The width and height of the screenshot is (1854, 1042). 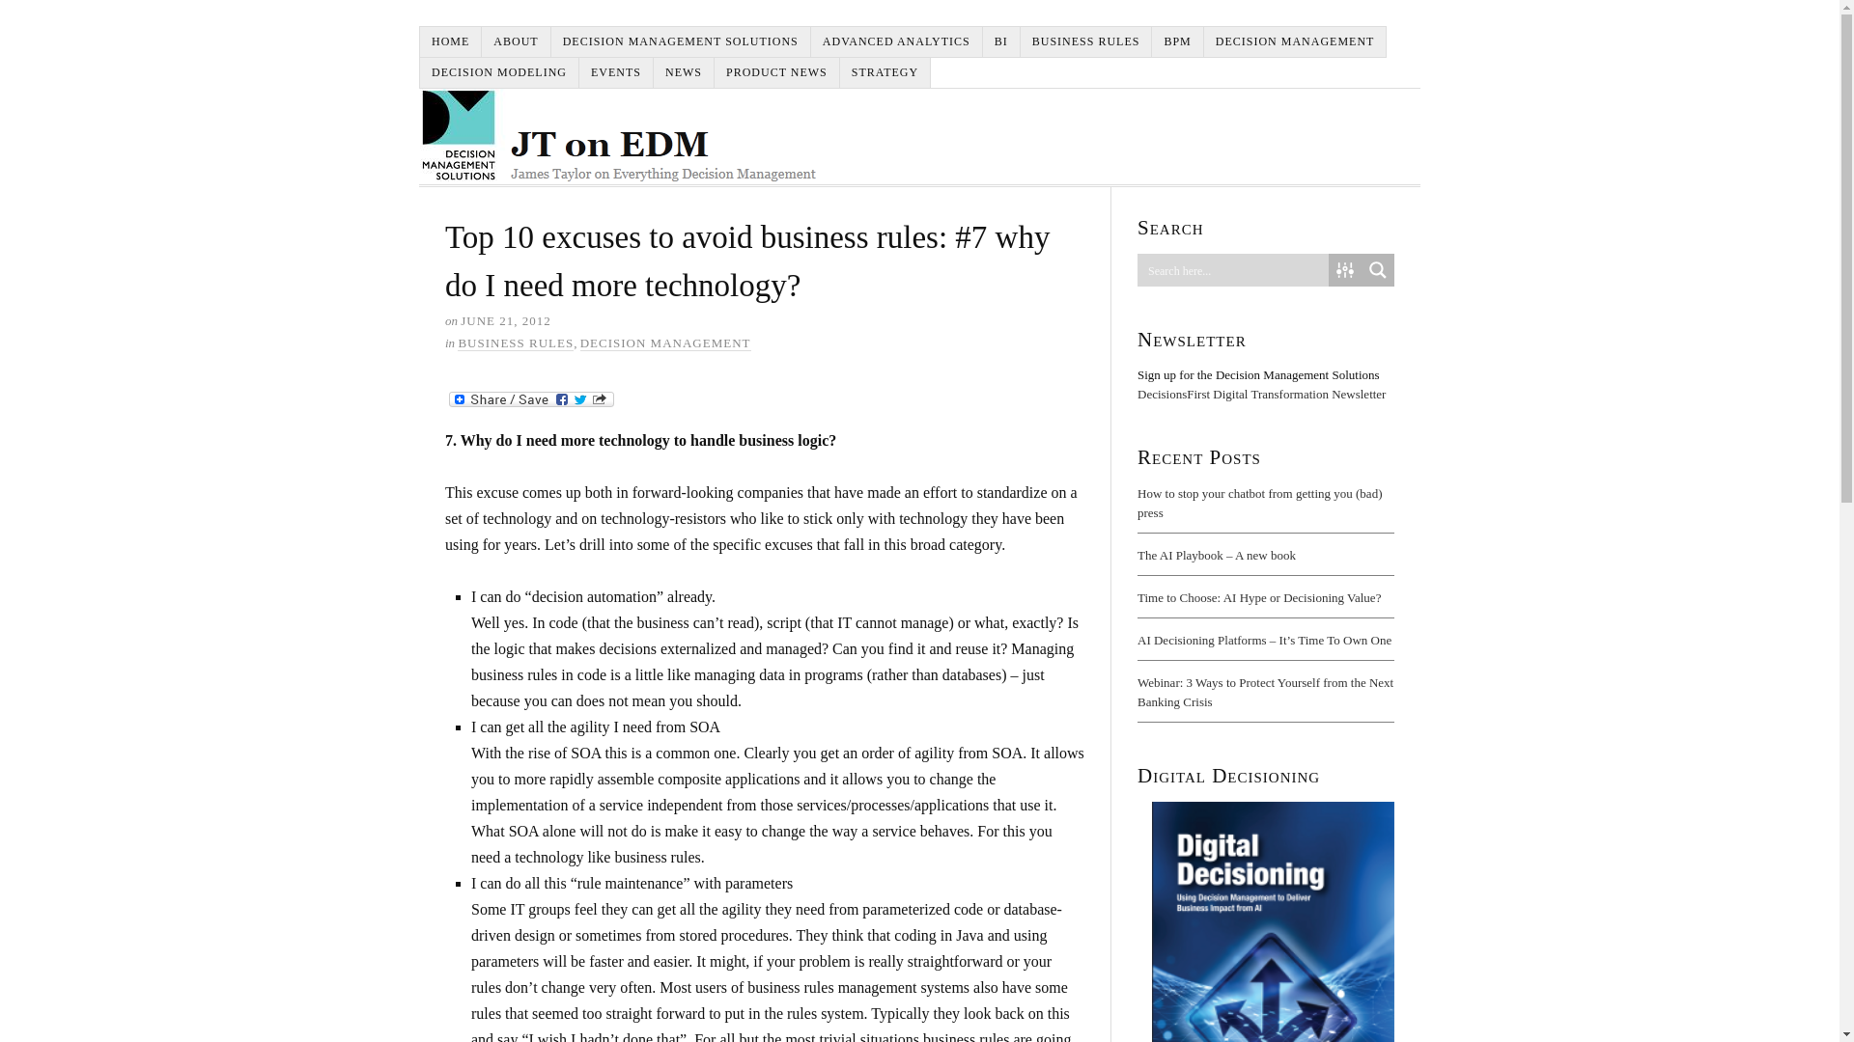 I want to click on BPM, so click(x=1177, y=42).